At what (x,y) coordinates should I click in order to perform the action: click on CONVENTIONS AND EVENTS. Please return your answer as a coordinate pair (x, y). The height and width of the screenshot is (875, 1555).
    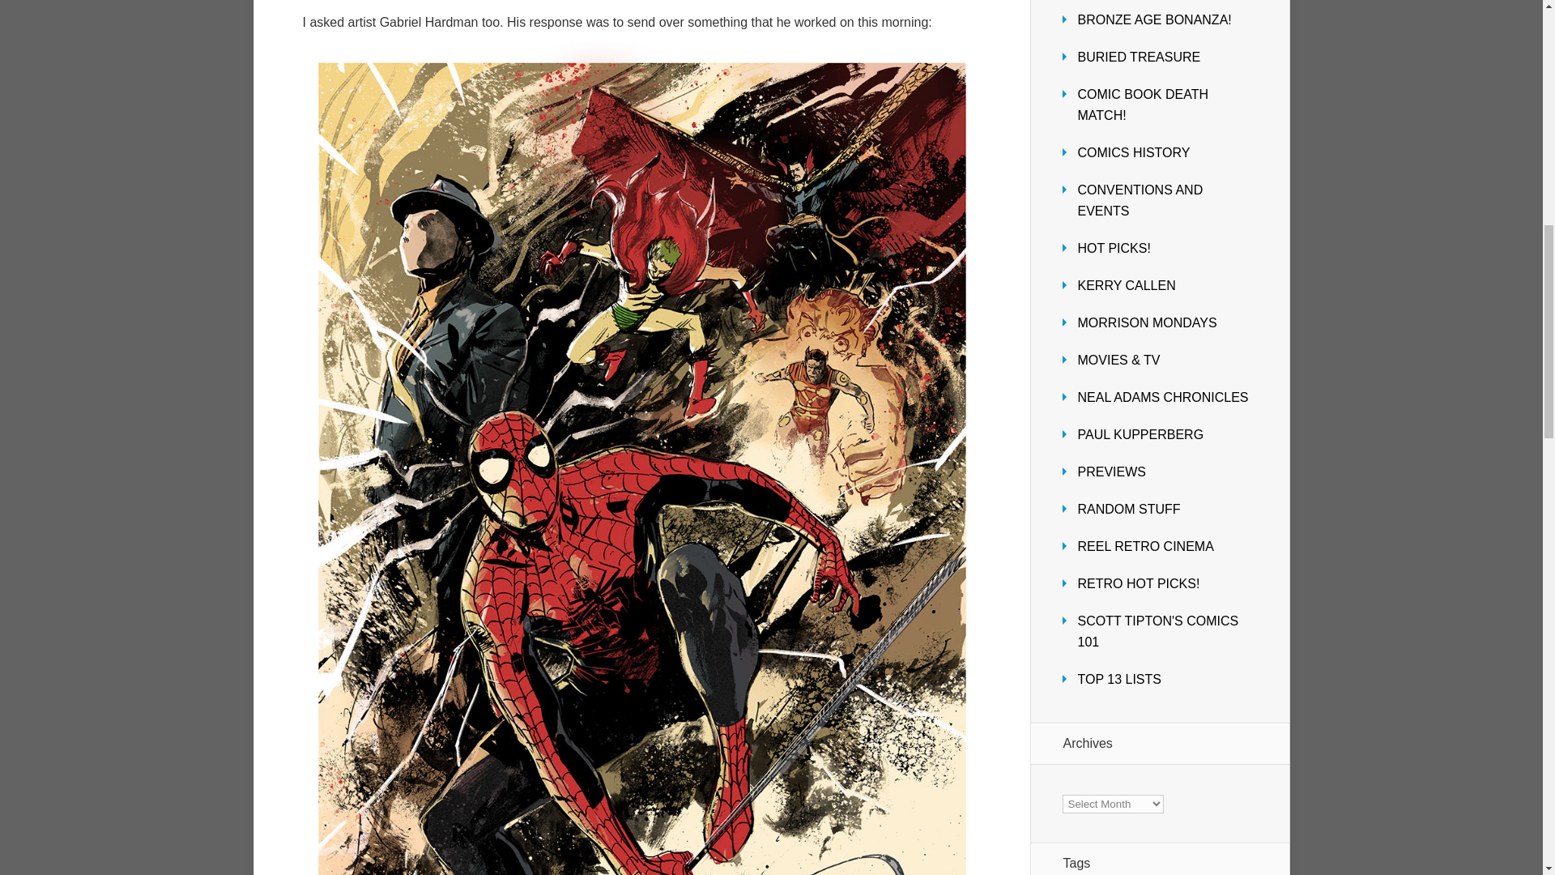
    Looking at the image, I should click on (1140, 199).